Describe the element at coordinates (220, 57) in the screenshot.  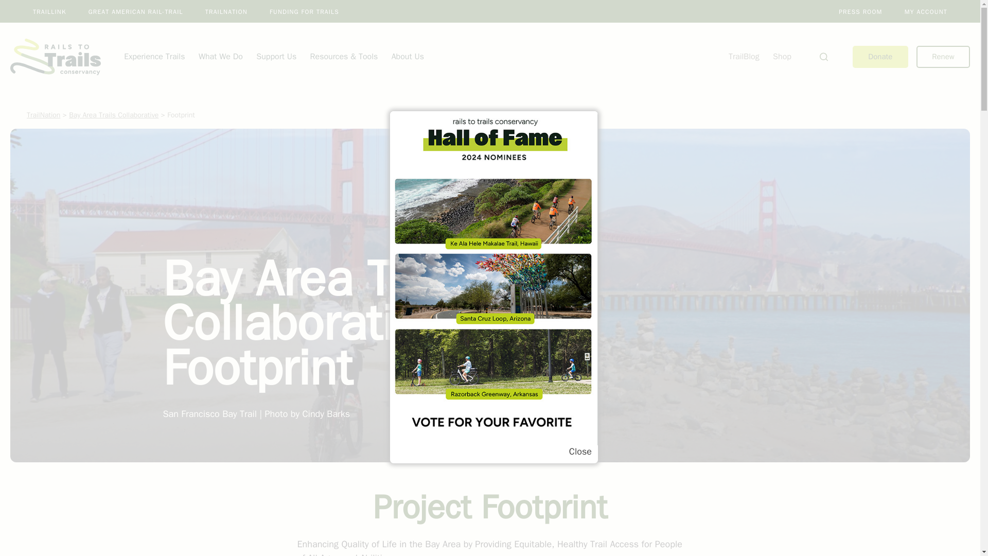
I see `What We Do` at that location.